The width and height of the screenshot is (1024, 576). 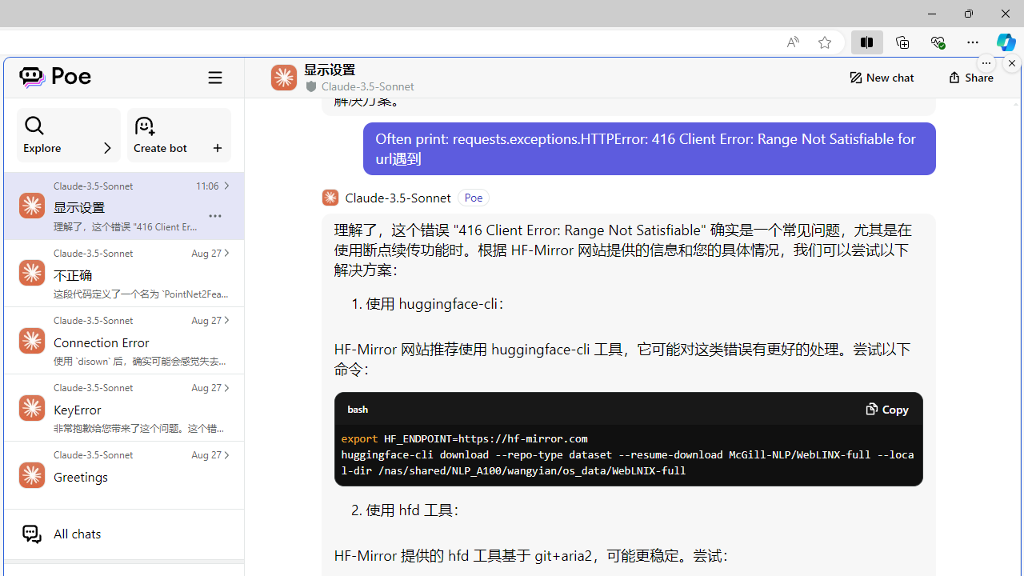 What do you see at coordinates (215, 77) in the screenshot?
I see `Class: ToggleSidebarCollapseButton_hamburgerIcon__VuiyV` at bounding box center [215, 77].